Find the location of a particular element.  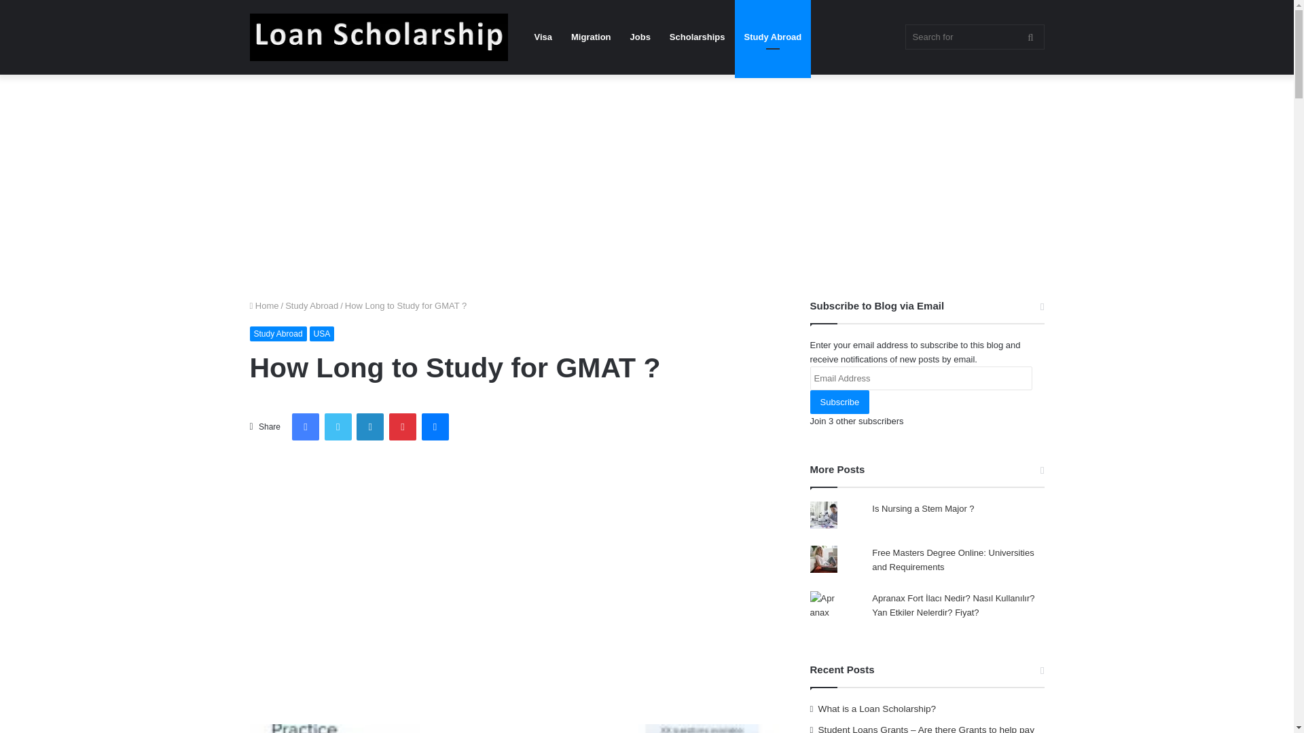

Search for is located at coordinates (974, 37).